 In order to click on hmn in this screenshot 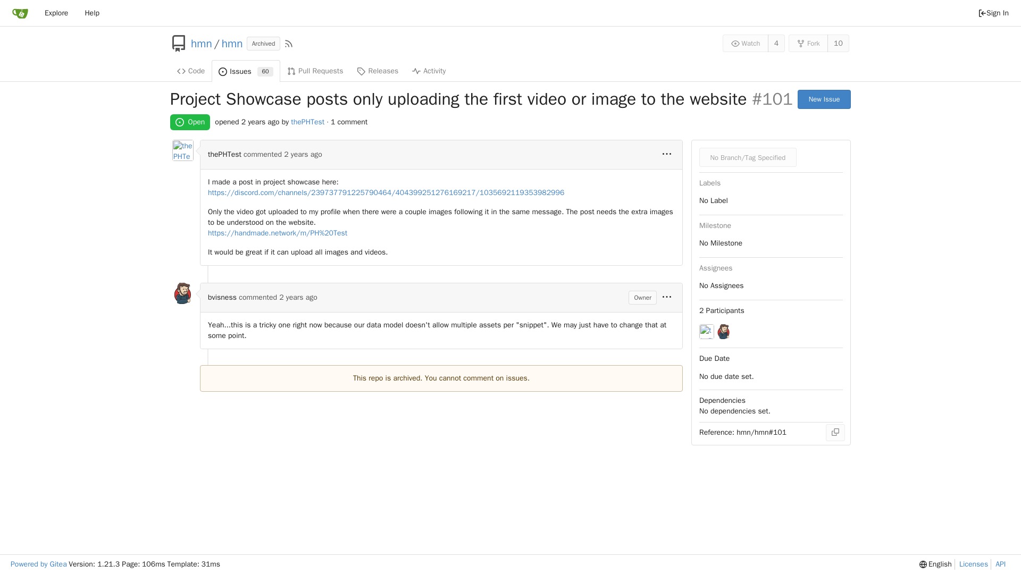, I will do `click(232, 44)`.